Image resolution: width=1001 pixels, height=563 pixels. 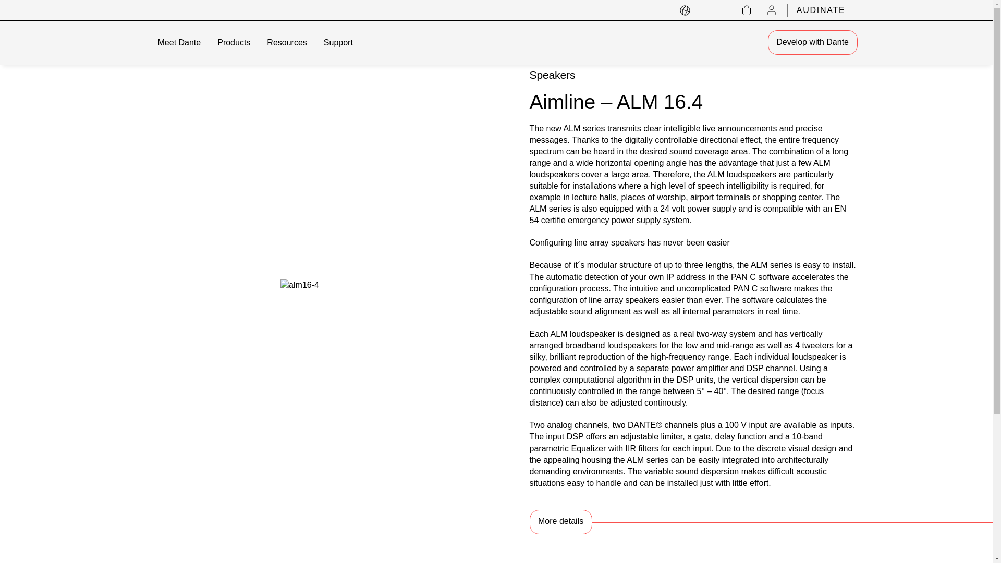 I want to click on Cart, so click(x=747, y=10).